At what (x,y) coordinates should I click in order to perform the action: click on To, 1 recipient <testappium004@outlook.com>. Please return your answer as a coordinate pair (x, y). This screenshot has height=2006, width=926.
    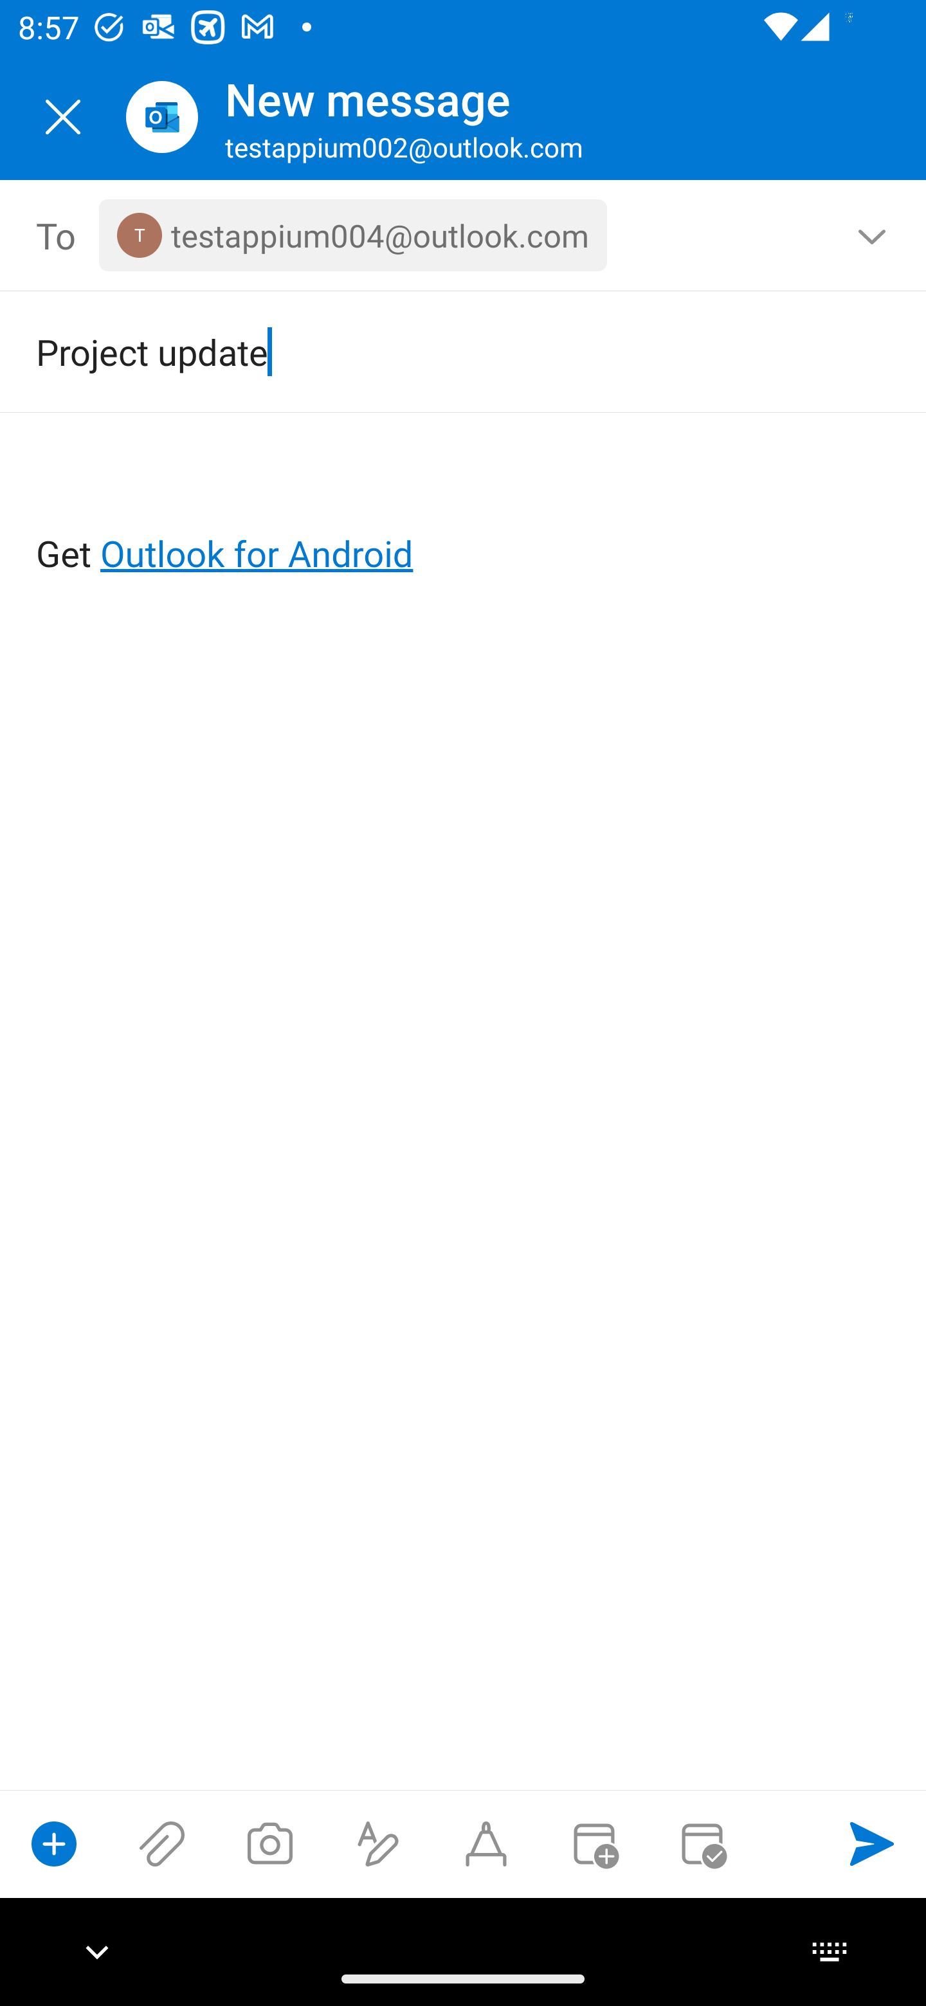
    Looking at the image, I should click on (464, 235).